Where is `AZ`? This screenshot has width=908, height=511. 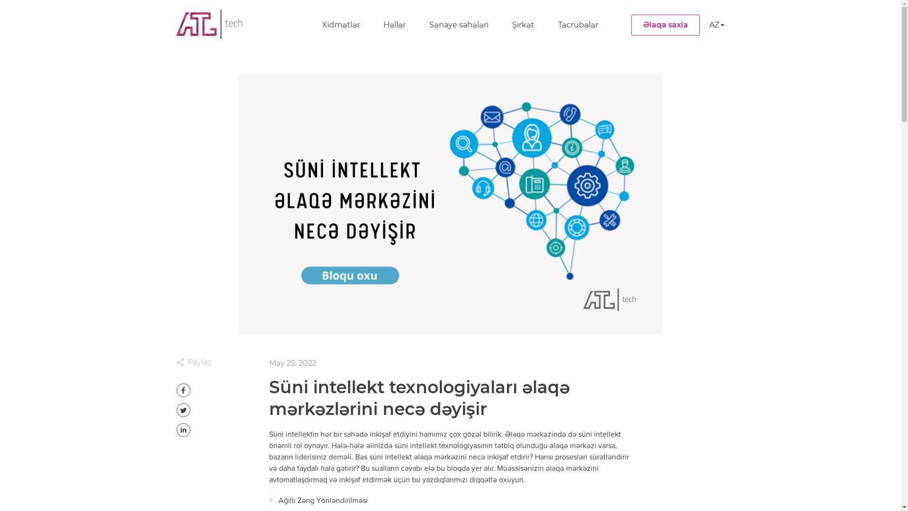 AZ is located at coordinates (717, 25).